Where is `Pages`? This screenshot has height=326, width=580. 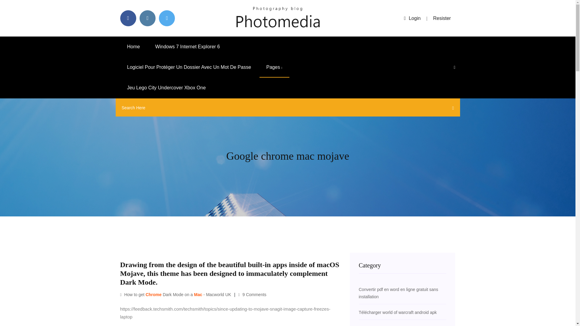
Pages is located at coordinates (274, 67).